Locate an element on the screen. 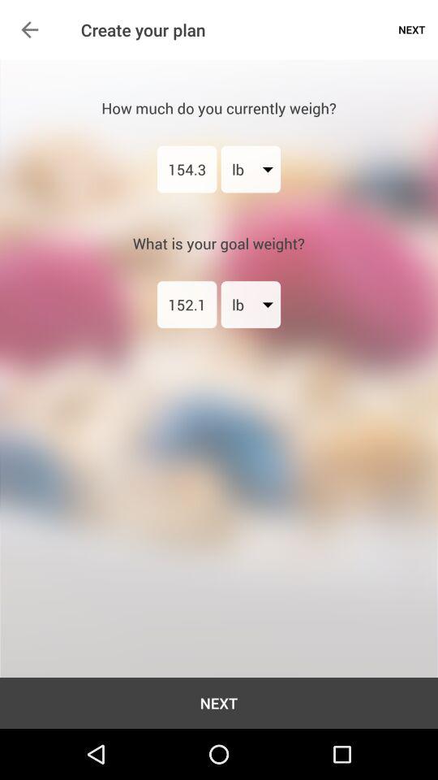  turn off 154.3 icon is located at coordinates (187, 169).